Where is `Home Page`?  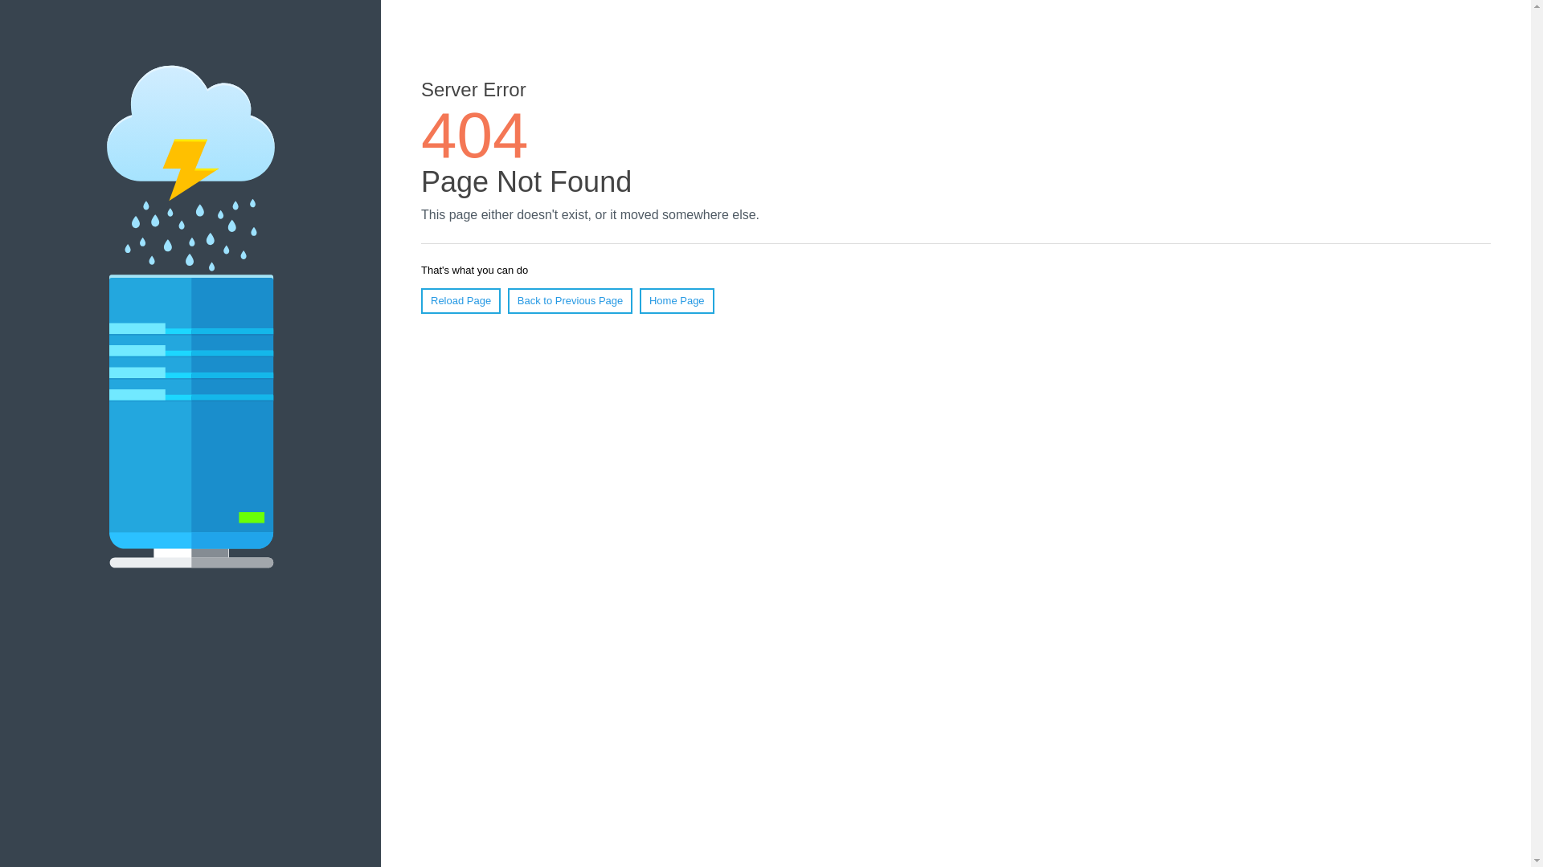 Home Page is located at coordinates (677, 301).